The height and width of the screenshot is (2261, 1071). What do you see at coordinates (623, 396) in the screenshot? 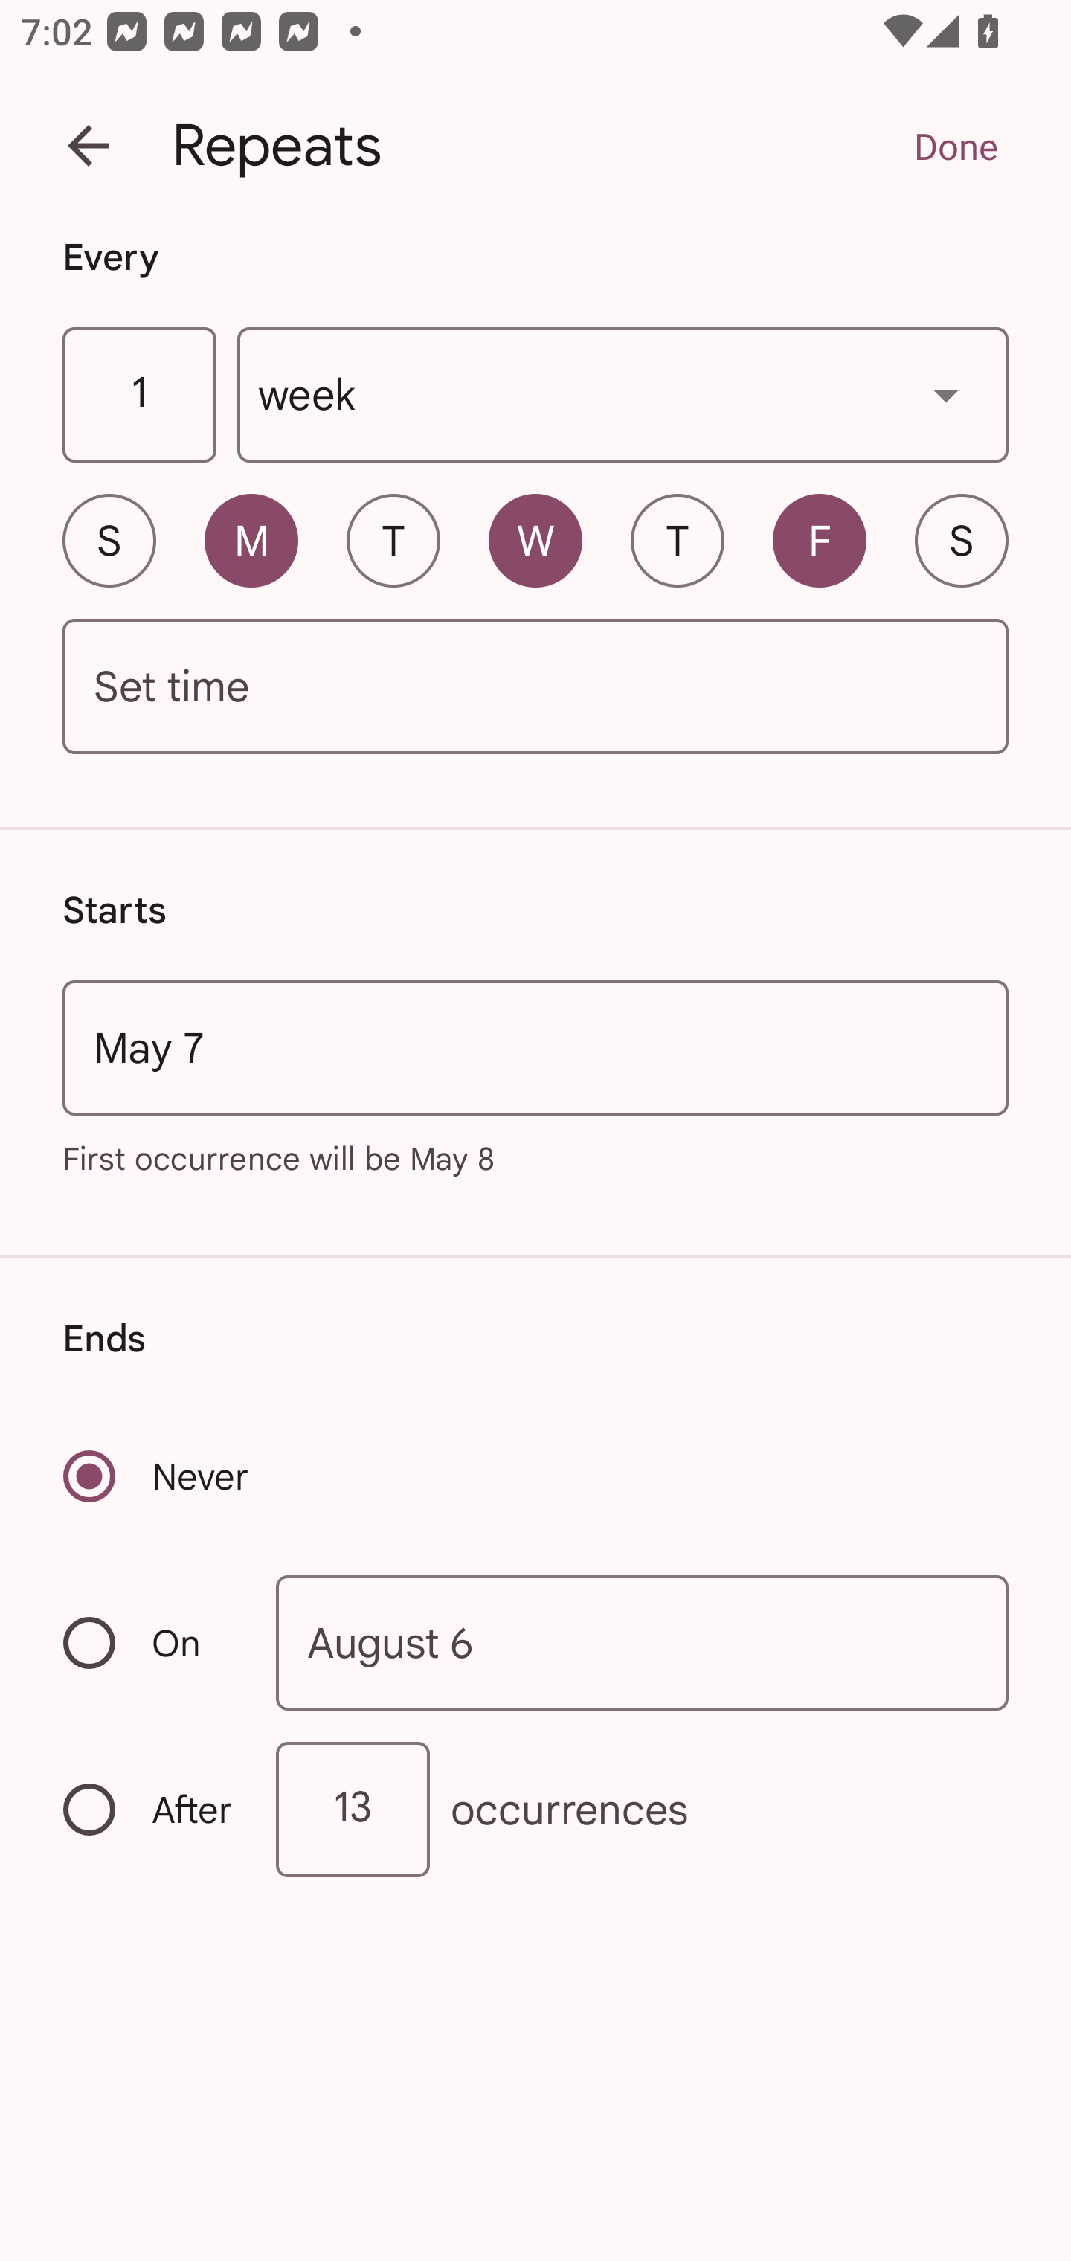
I see `week` at bounding box center [623, 396].